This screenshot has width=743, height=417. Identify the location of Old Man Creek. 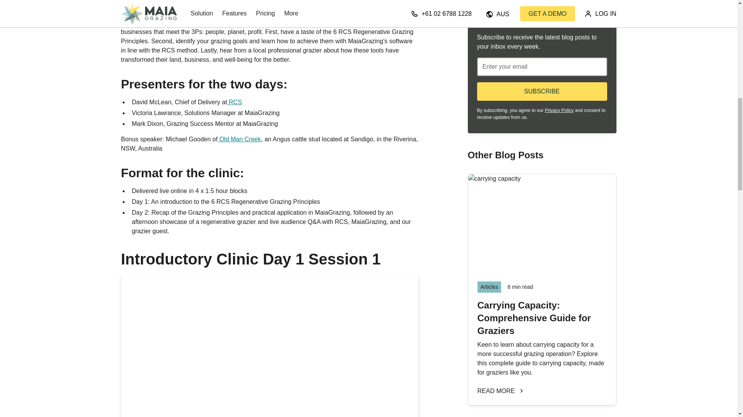
(239, 139).